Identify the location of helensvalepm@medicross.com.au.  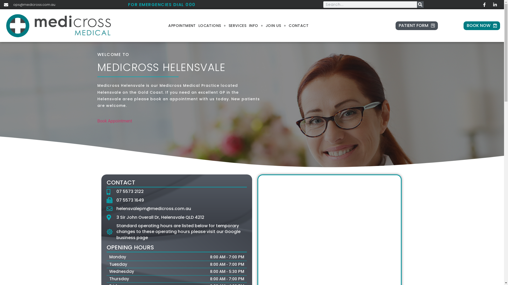
(176, 209).